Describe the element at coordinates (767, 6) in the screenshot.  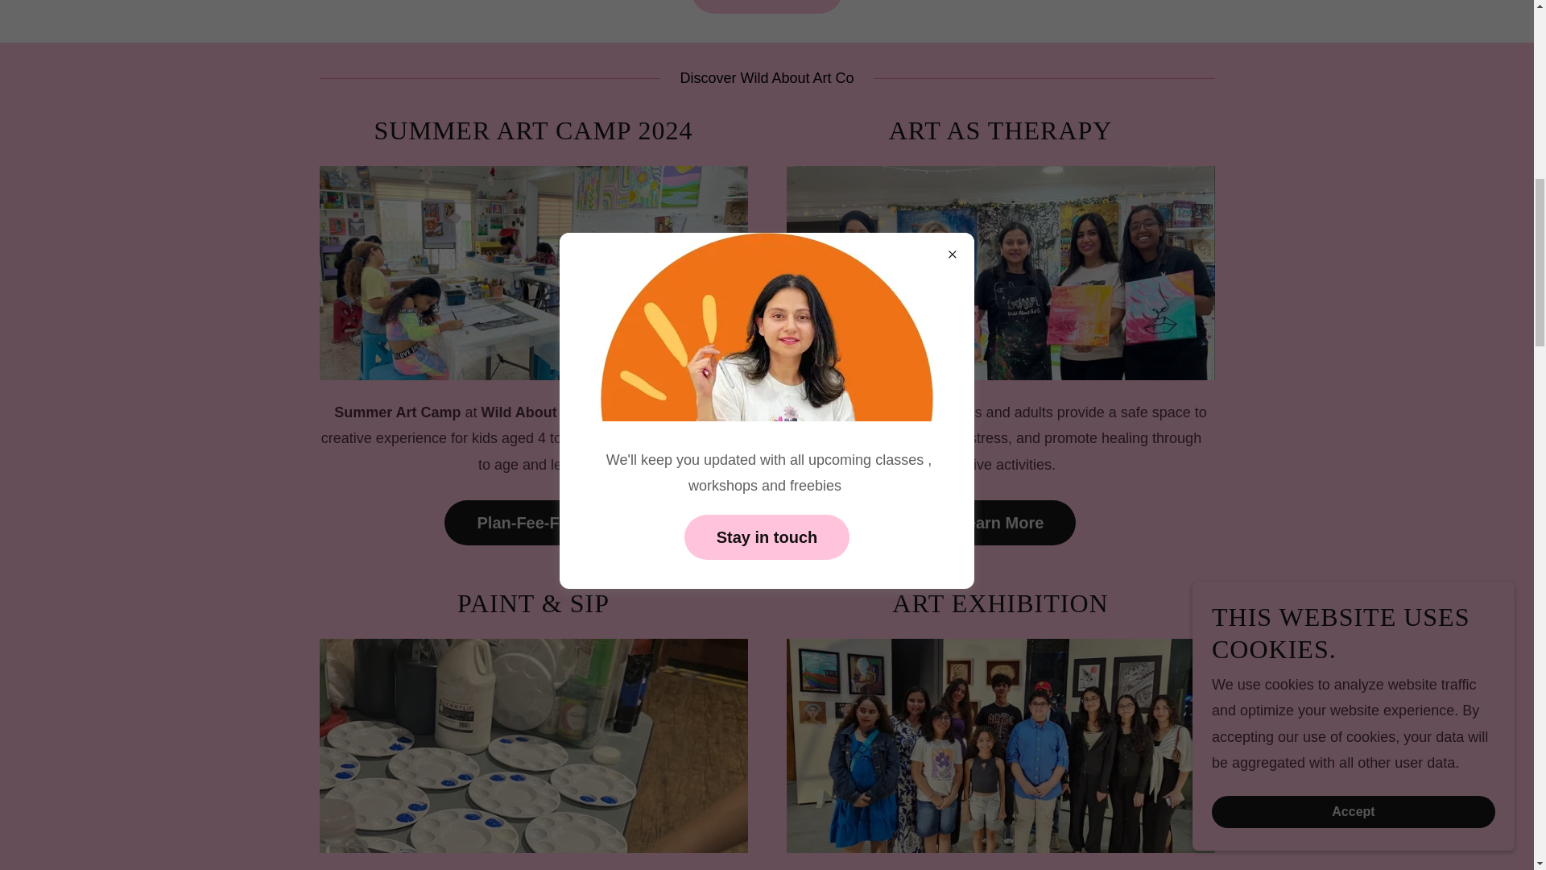
I see `Learn More` at that location.